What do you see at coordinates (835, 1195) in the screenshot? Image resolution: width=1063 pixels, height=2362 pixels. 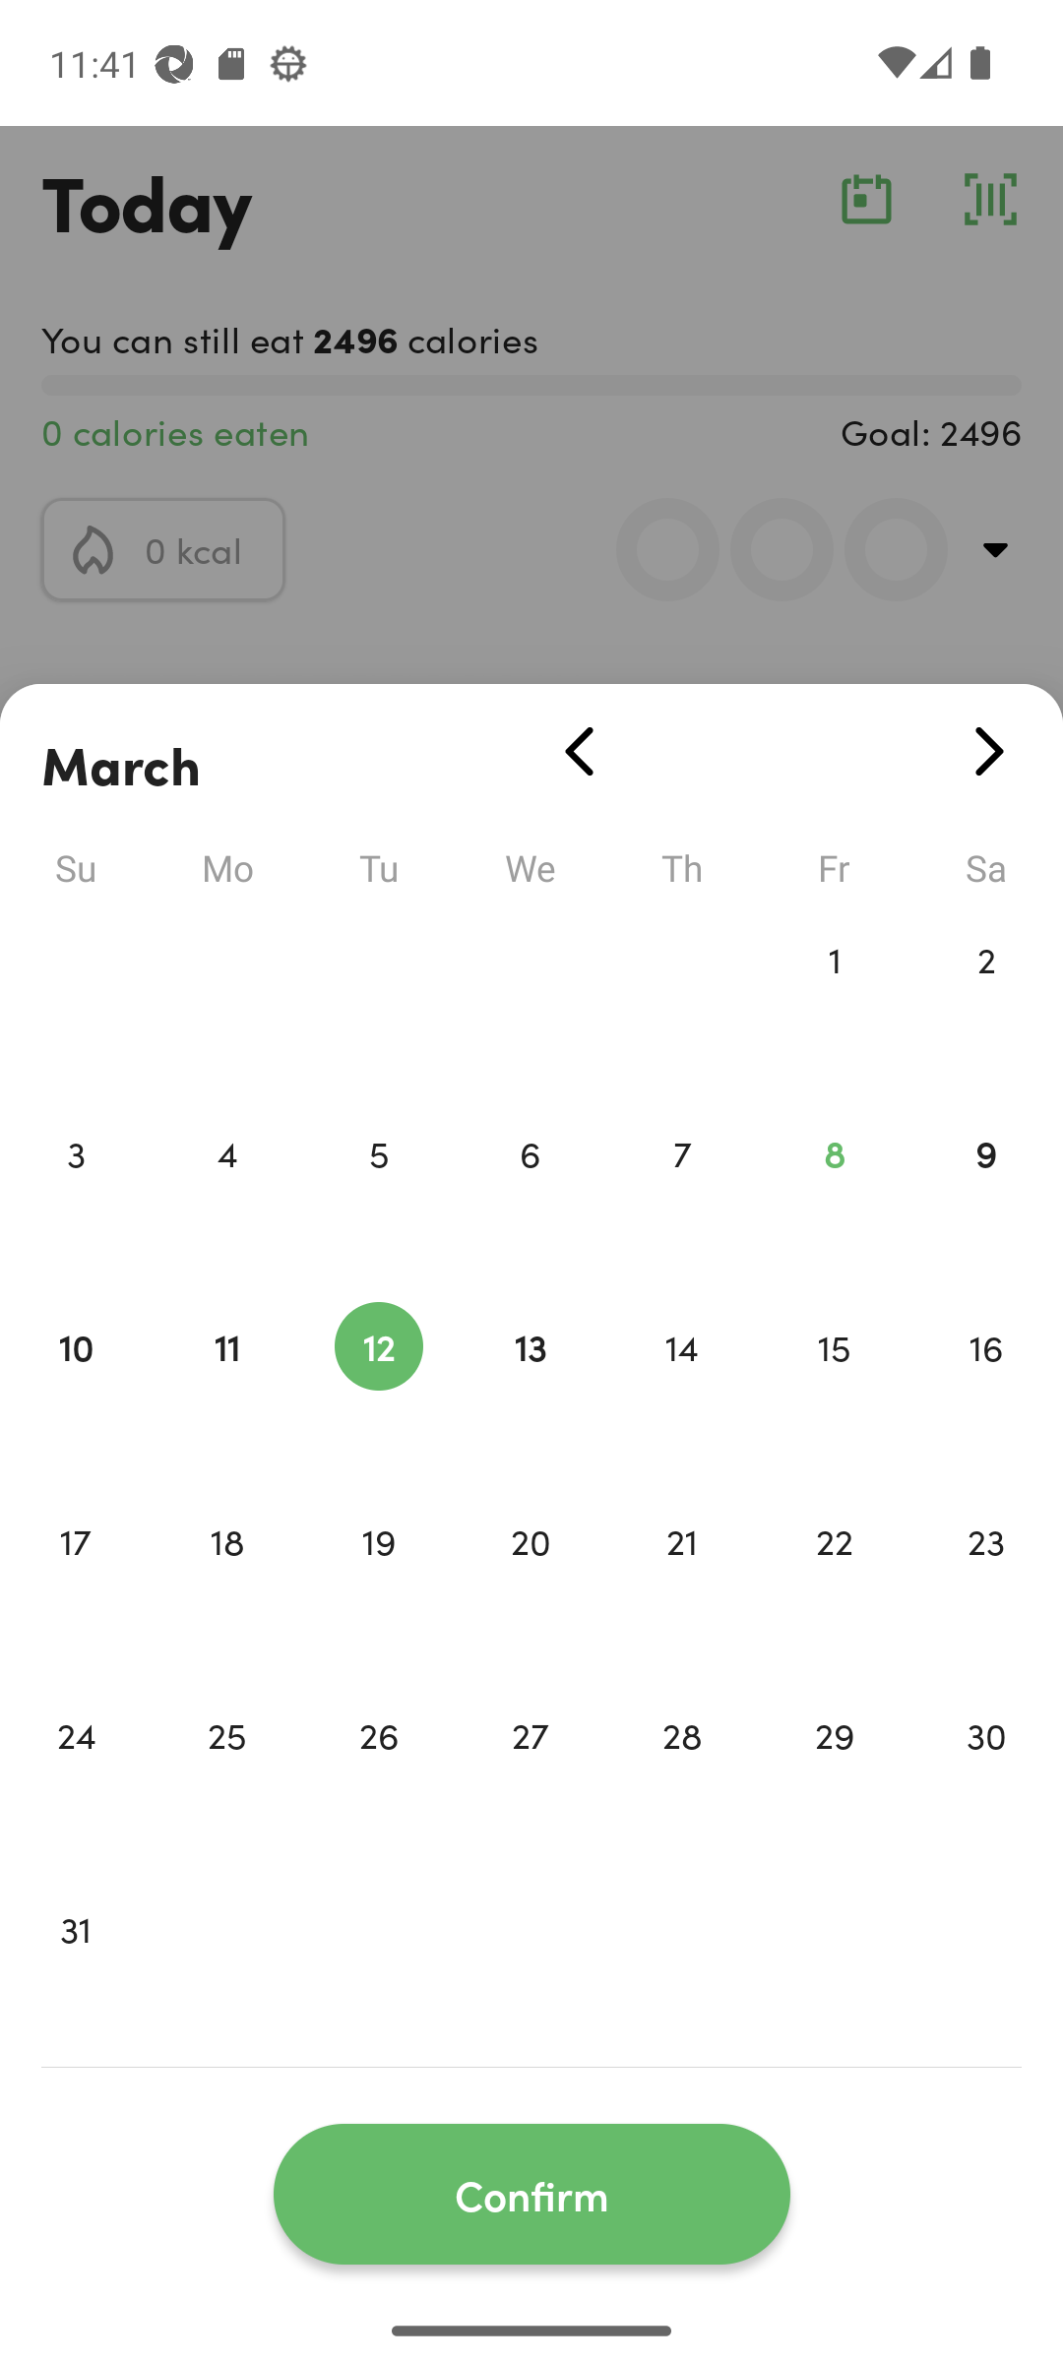 I see `8` at bounding box center [835, 1195].